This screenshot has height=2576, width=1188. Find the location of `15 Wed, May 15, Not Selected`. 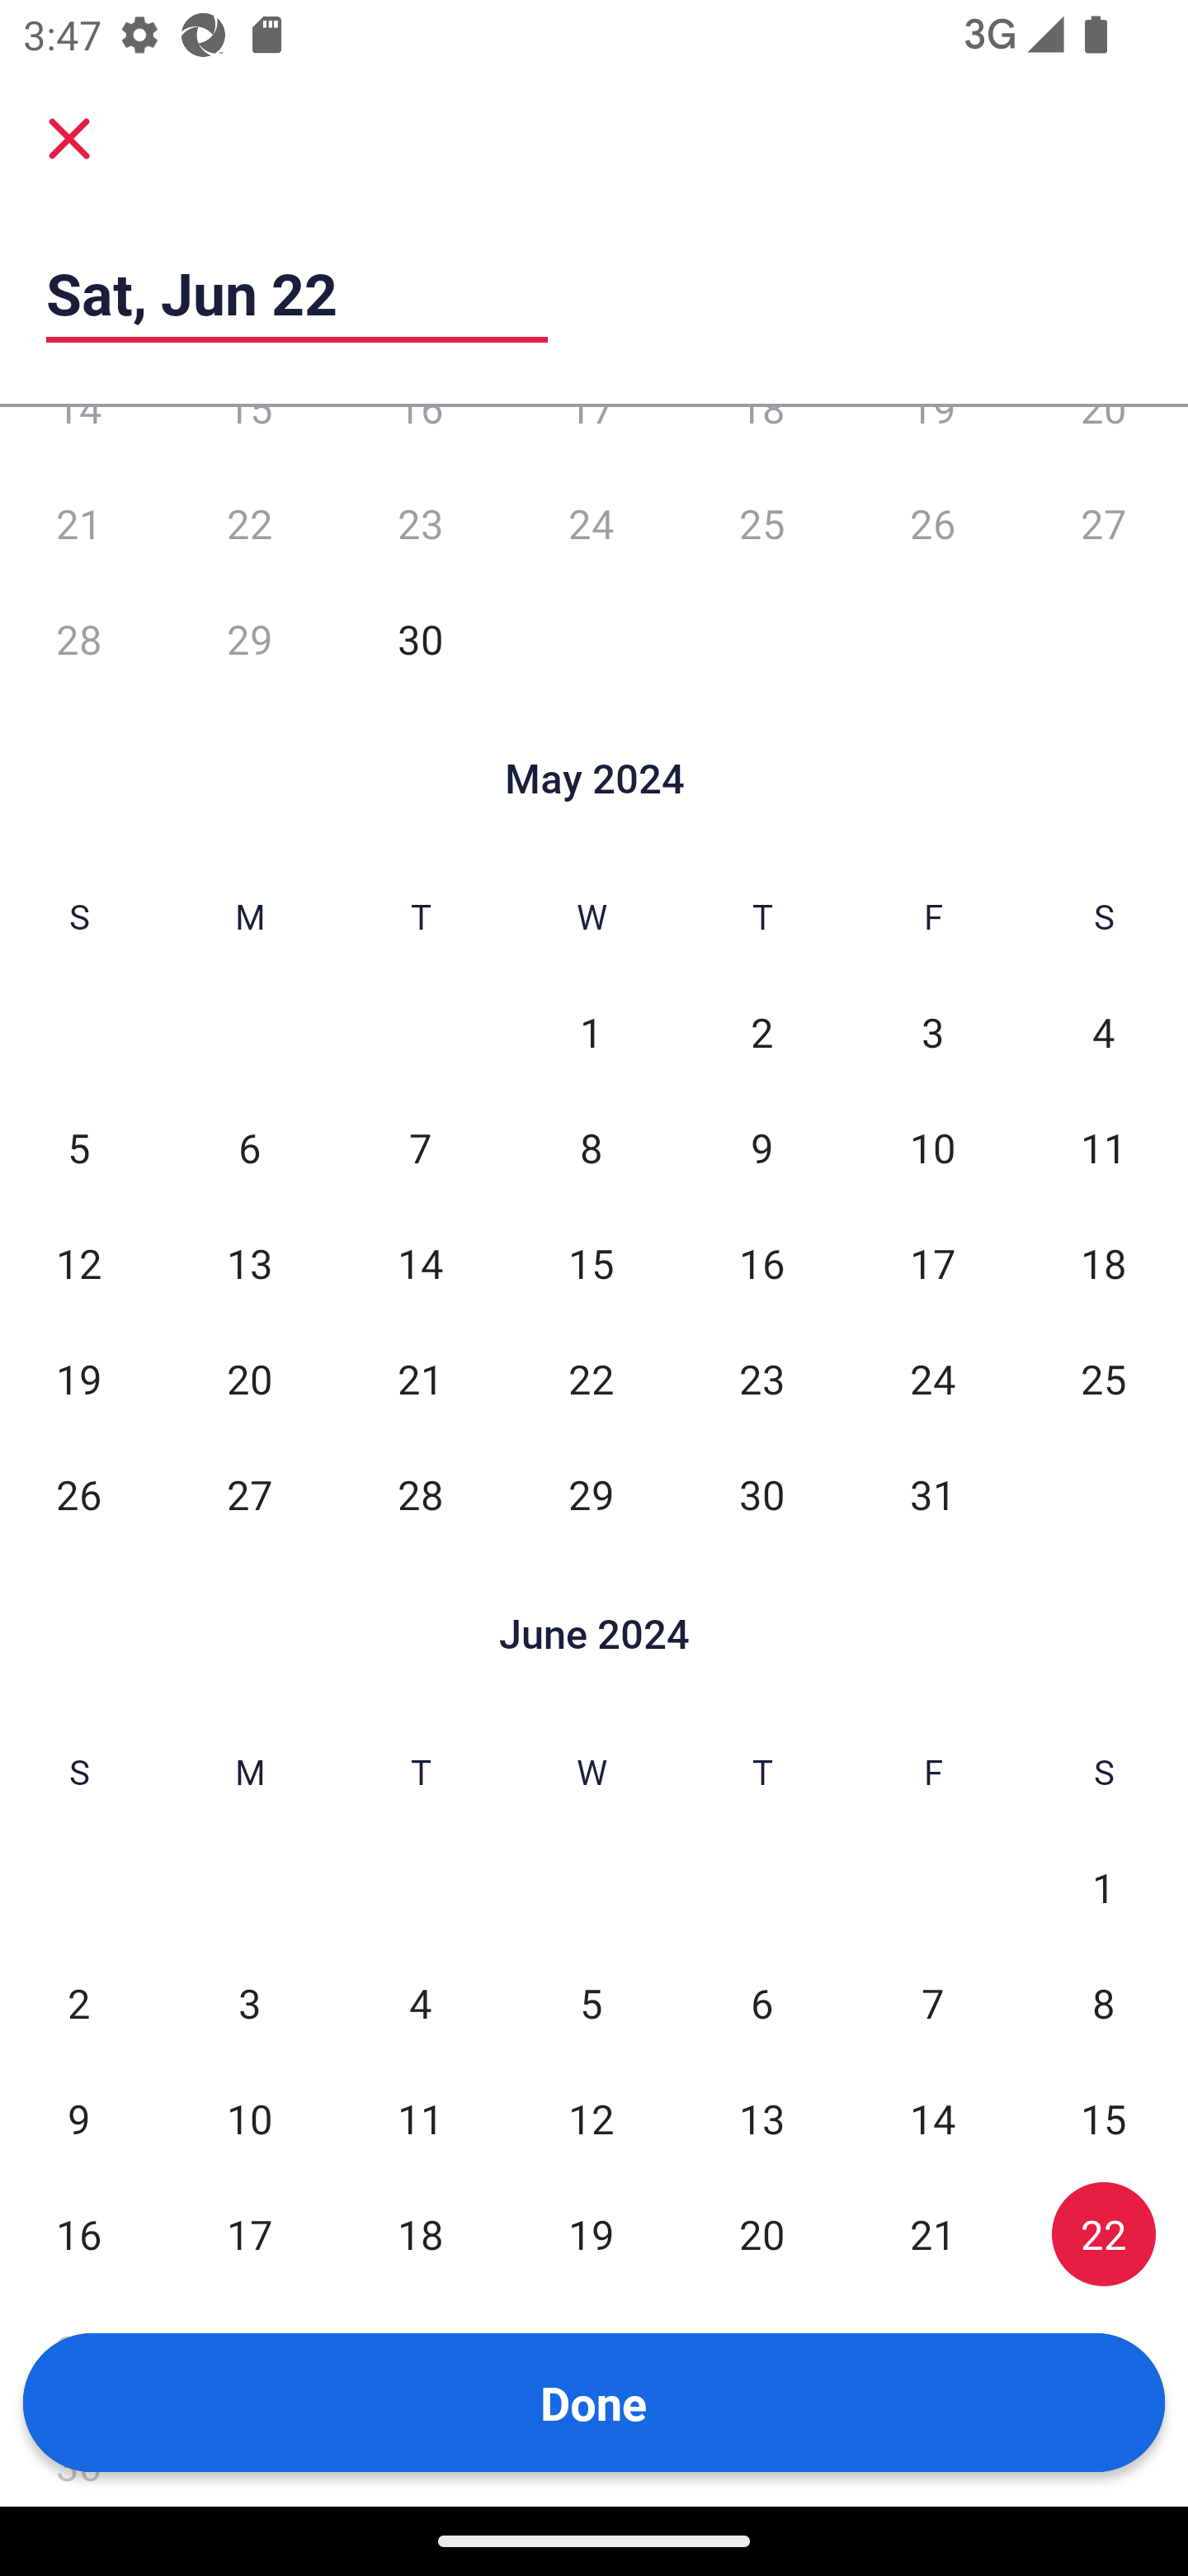

15 Wed, May 15, Not Selected is located at coordinates (591, 1263).